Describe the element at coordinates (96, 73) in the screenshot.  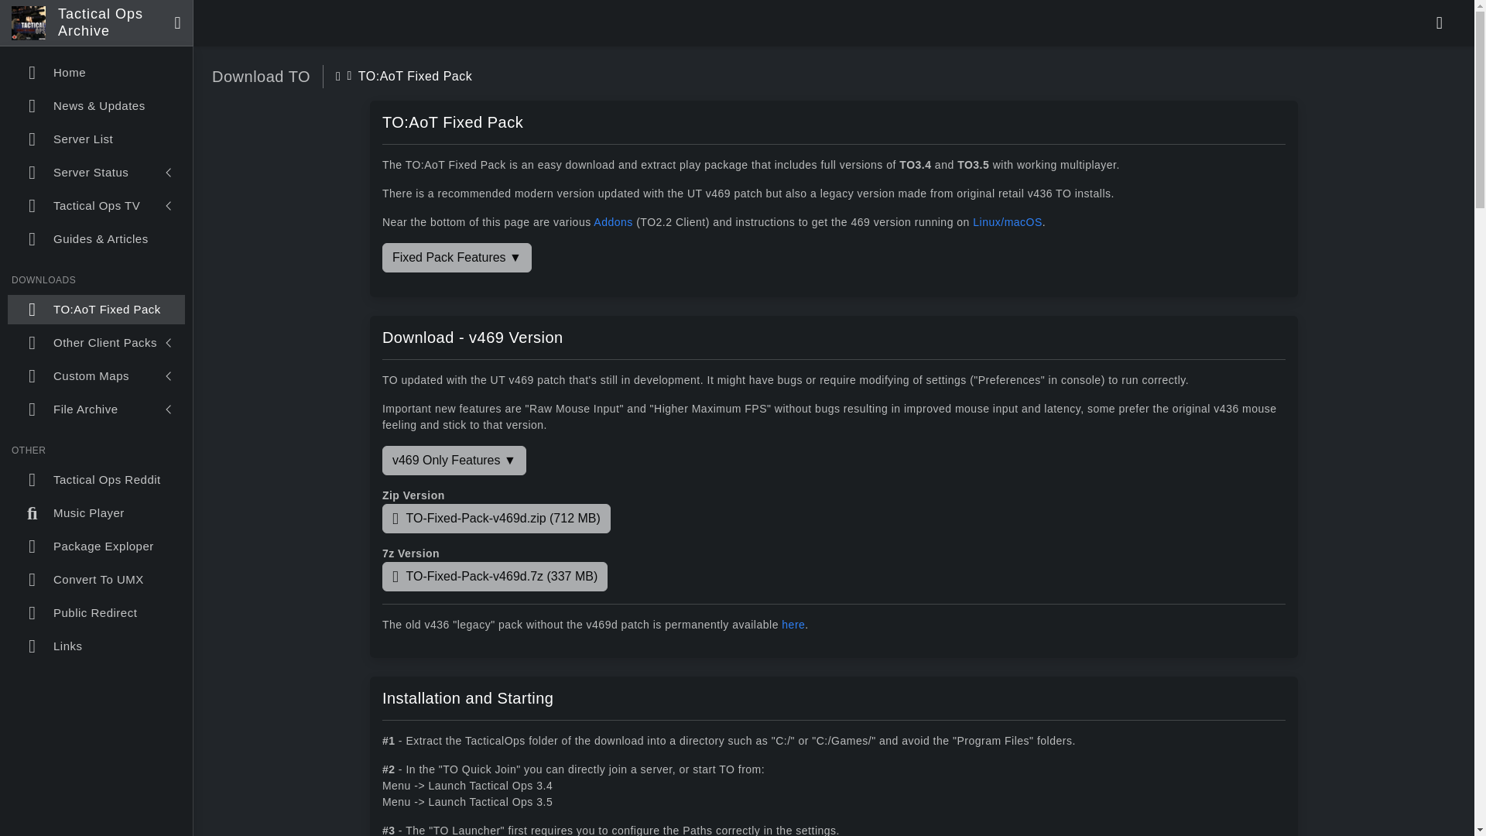
I see `Home` at that location.